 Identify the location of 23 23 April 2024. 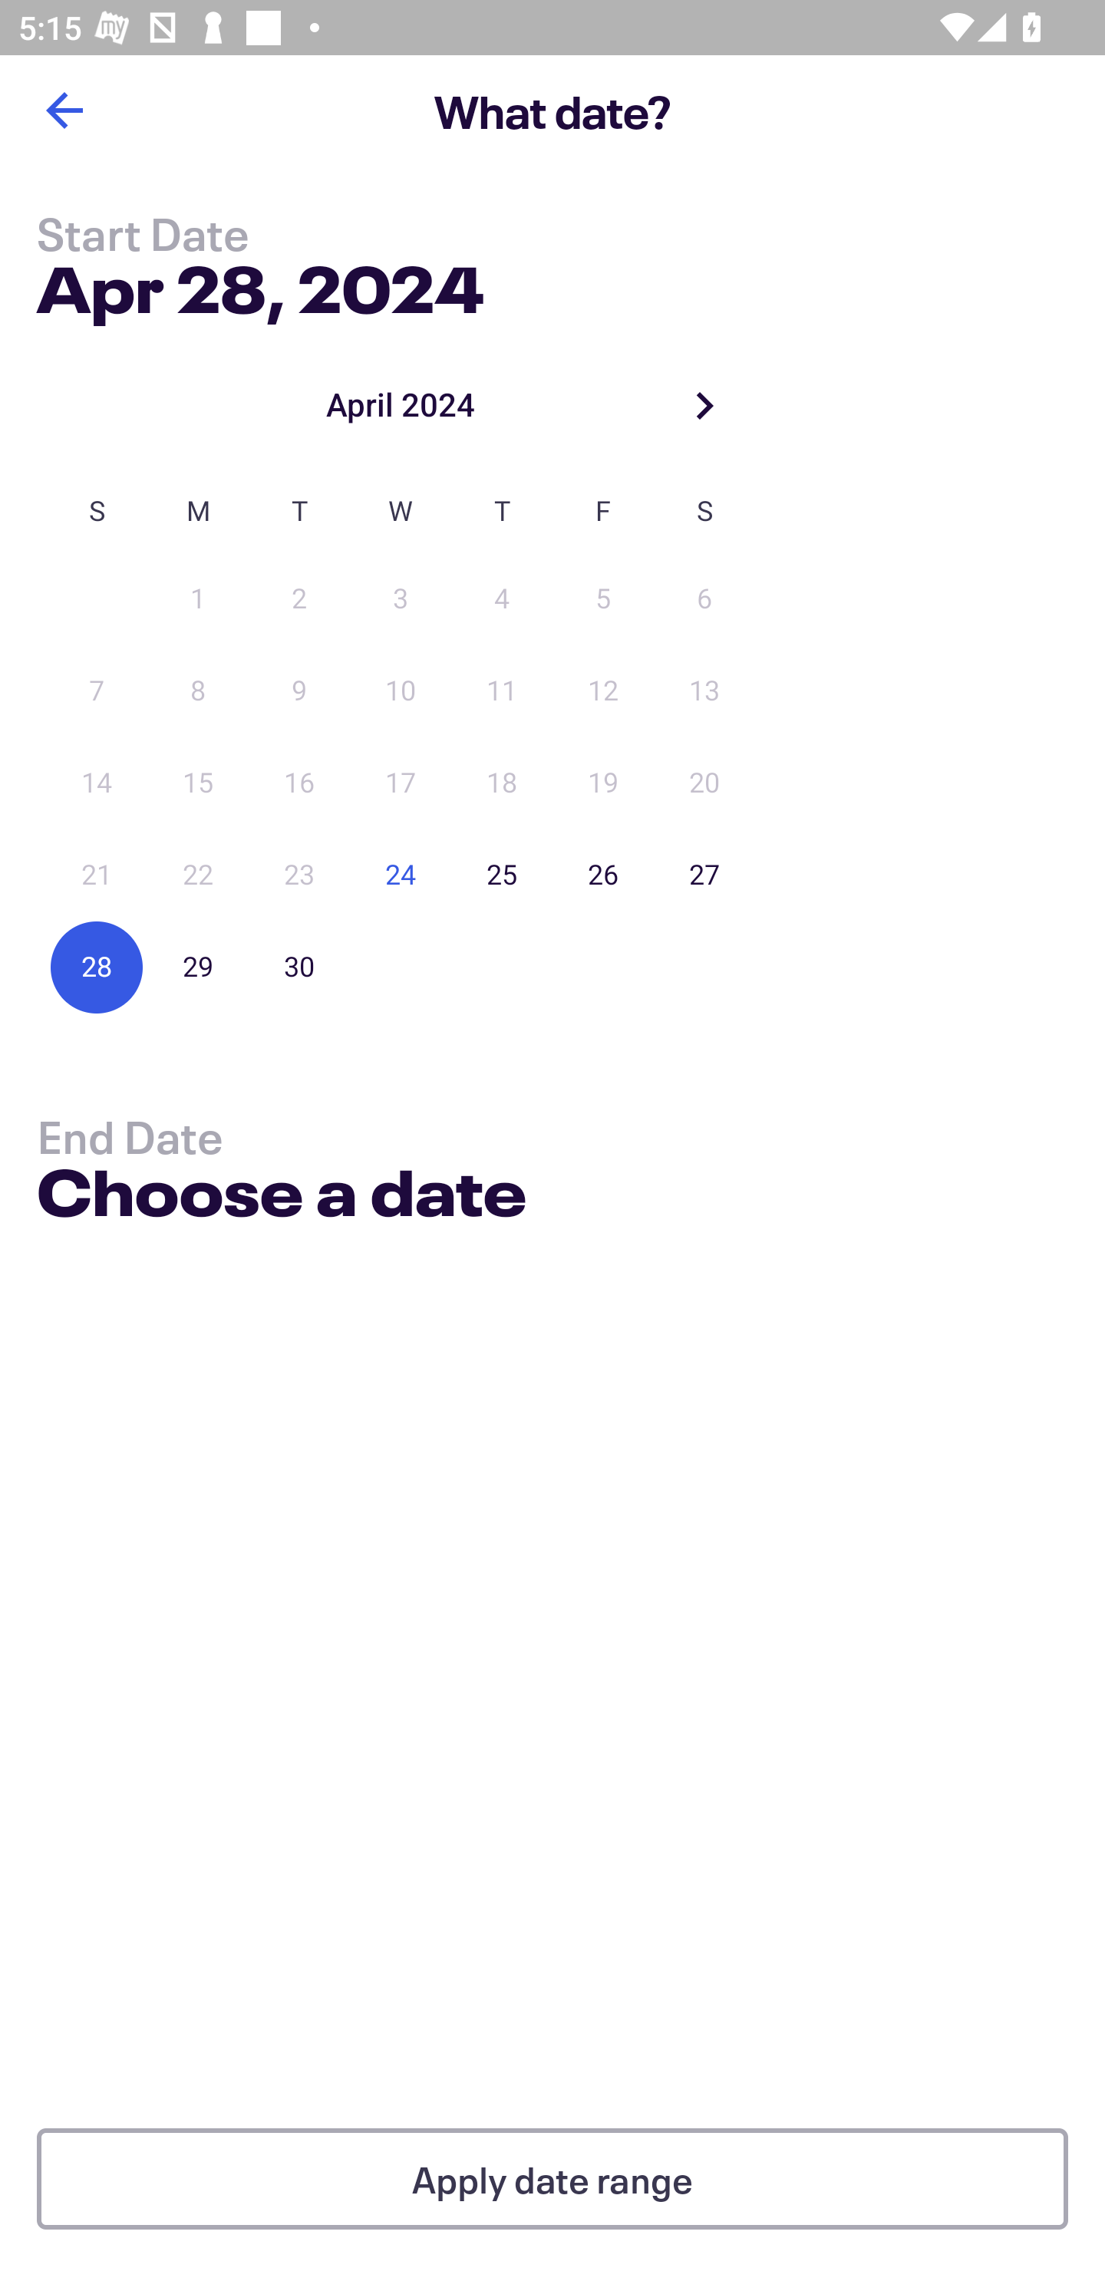
(299, 875).